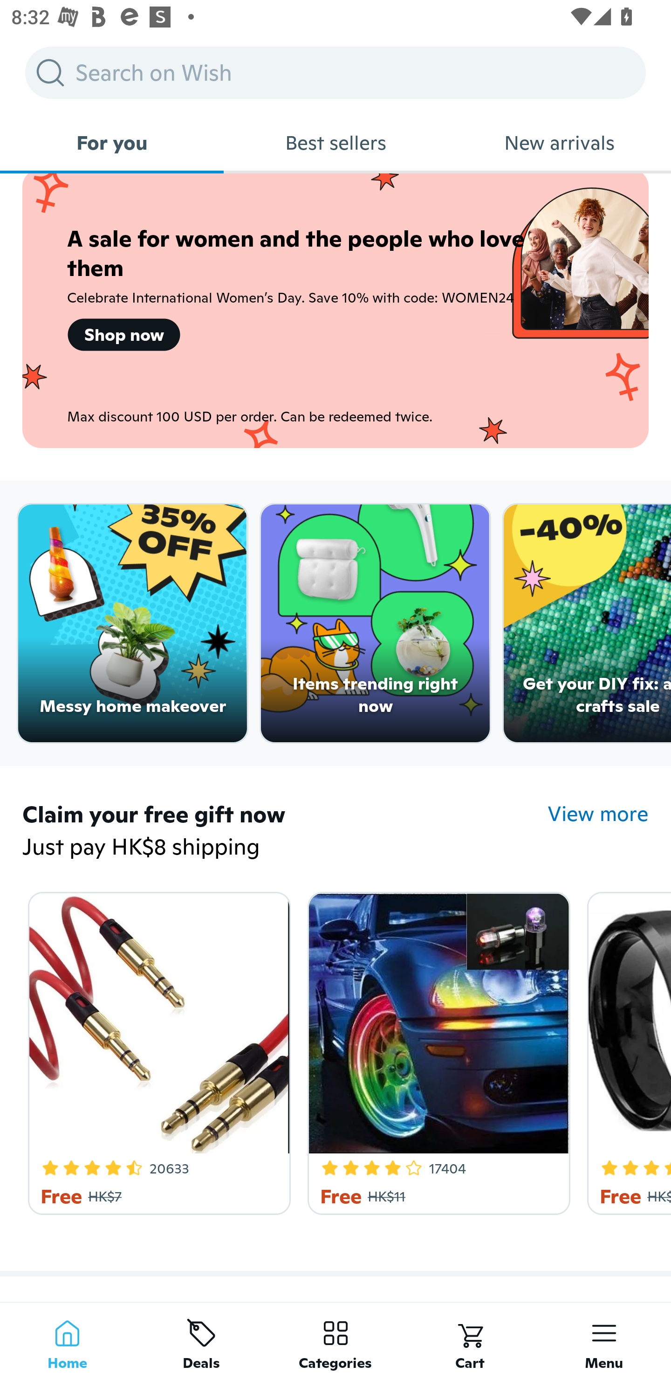 The width and height of the screenshot is (671, 1380). Describe the element at coordinates (67, 1341) in the screenshot. I see `Home` at that location.